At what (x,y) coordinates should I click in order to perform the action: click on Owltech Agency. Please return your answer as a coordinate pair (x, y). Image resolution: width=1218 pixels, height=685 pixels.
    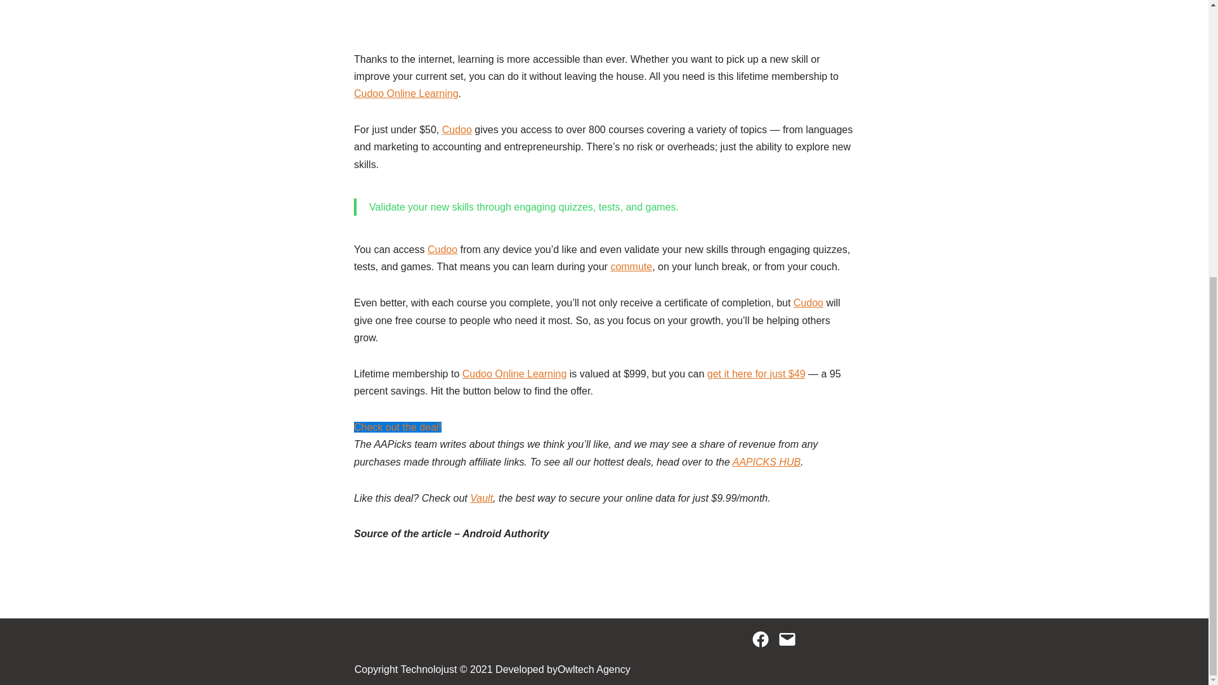
    Looking at the image, I should click on (594, 670).